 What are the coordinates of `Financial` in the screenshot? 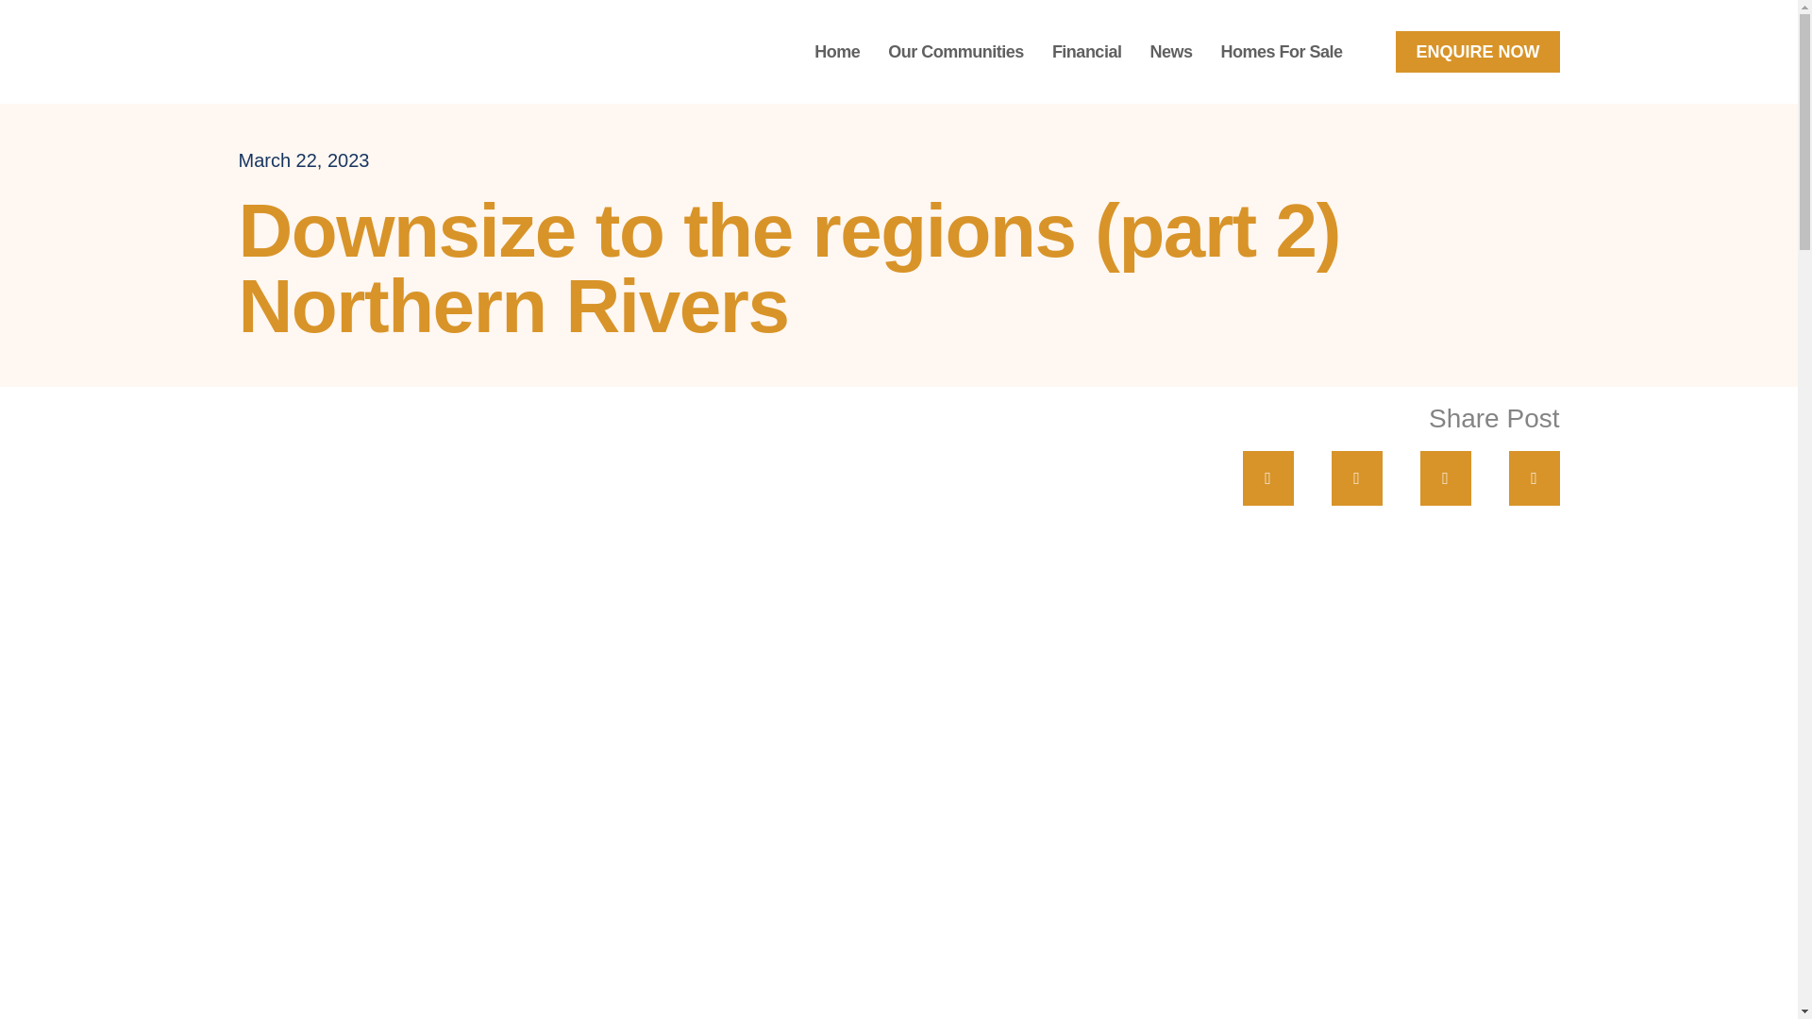 It's located at (1087, 51).